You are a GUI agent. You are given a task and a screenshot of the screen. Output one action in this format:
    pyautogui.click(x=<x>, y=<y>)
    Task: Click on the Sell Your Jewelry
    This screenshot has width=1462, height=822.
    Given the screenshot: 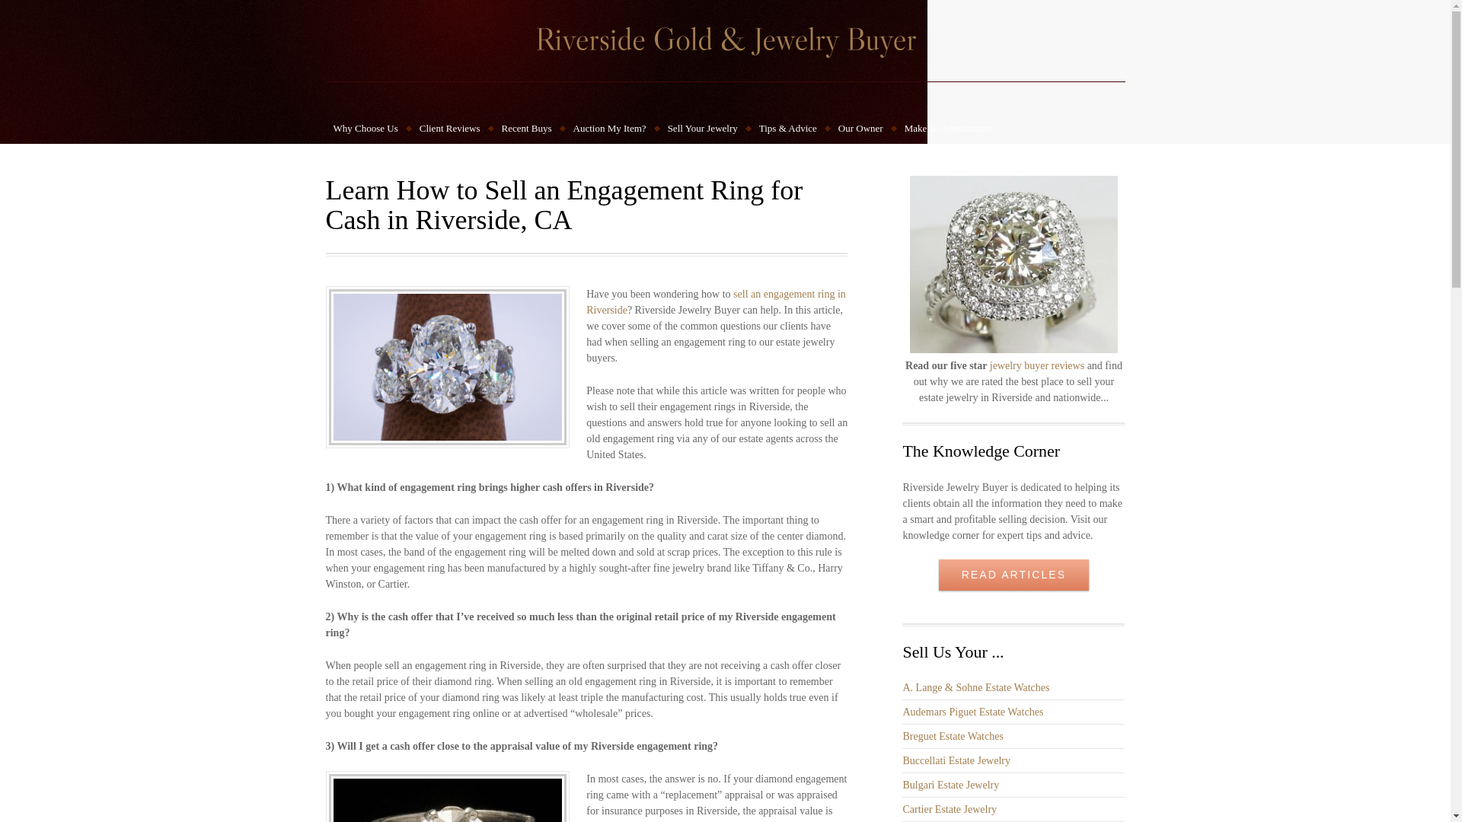 What is the action you would take?
    pyautogui.click(x=703, y=129)
    